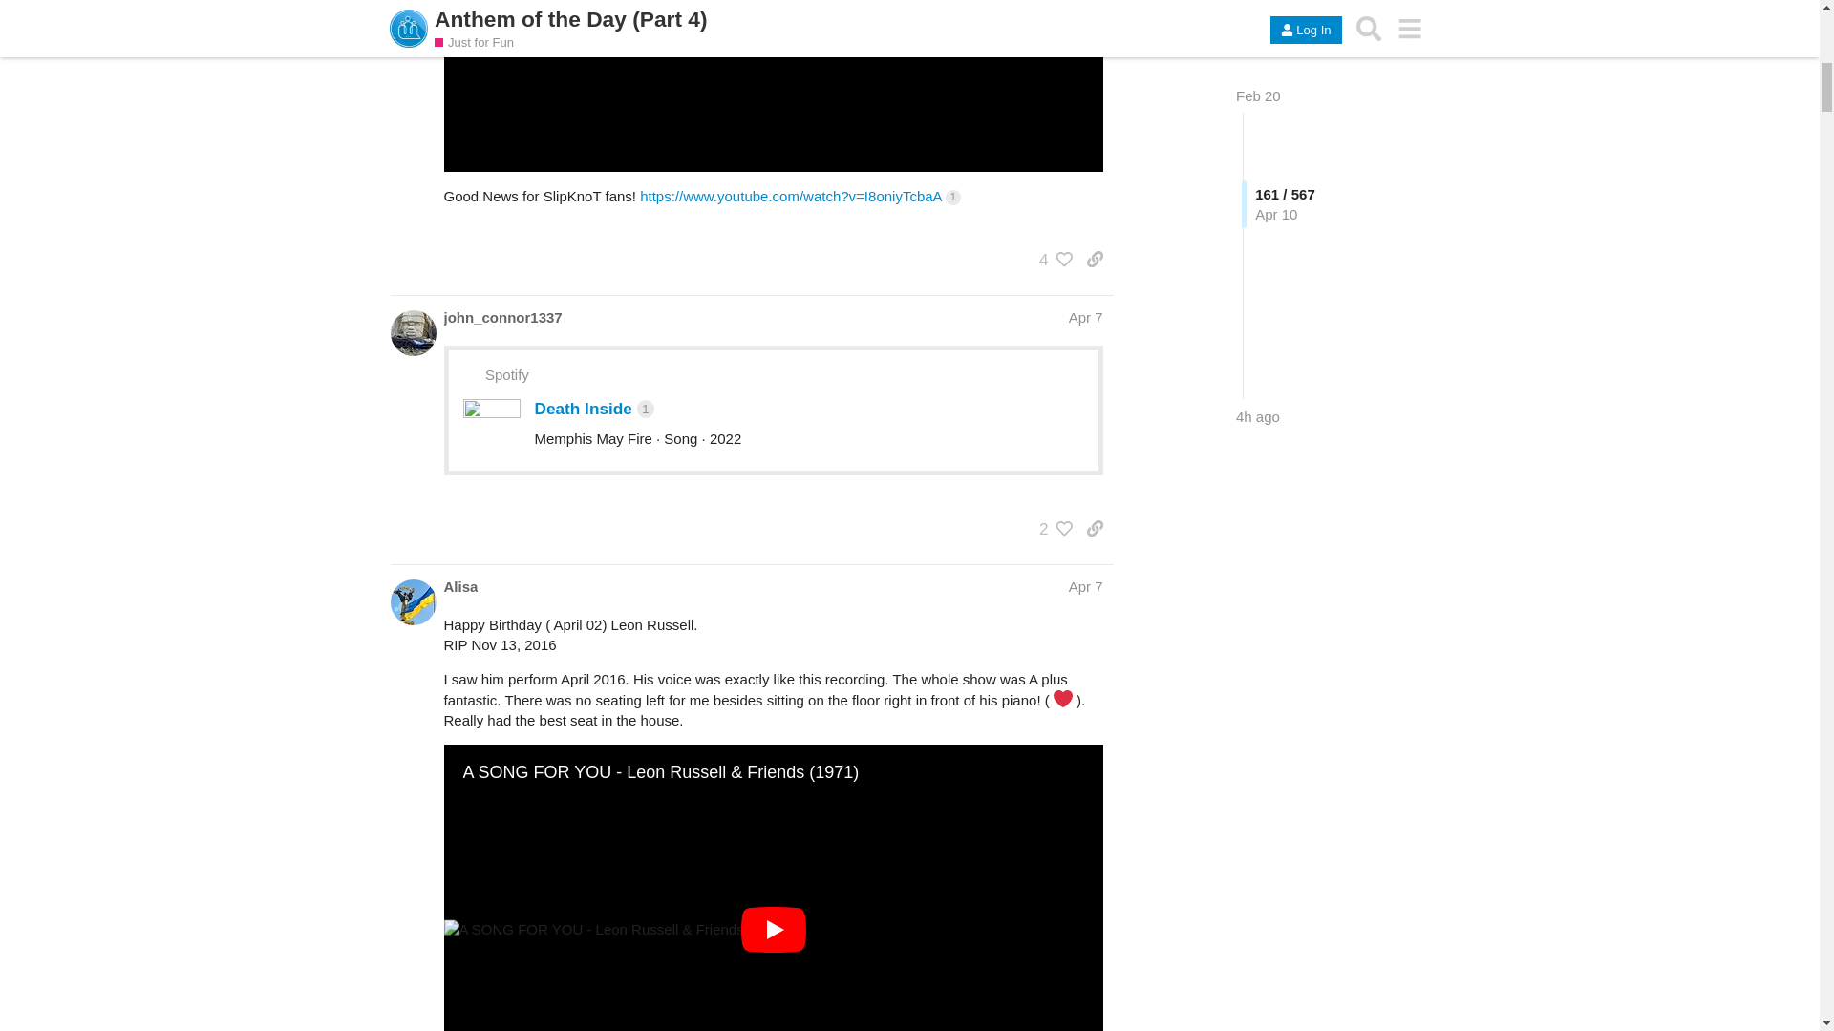  I want to click on Spotify, so click(507, 374).